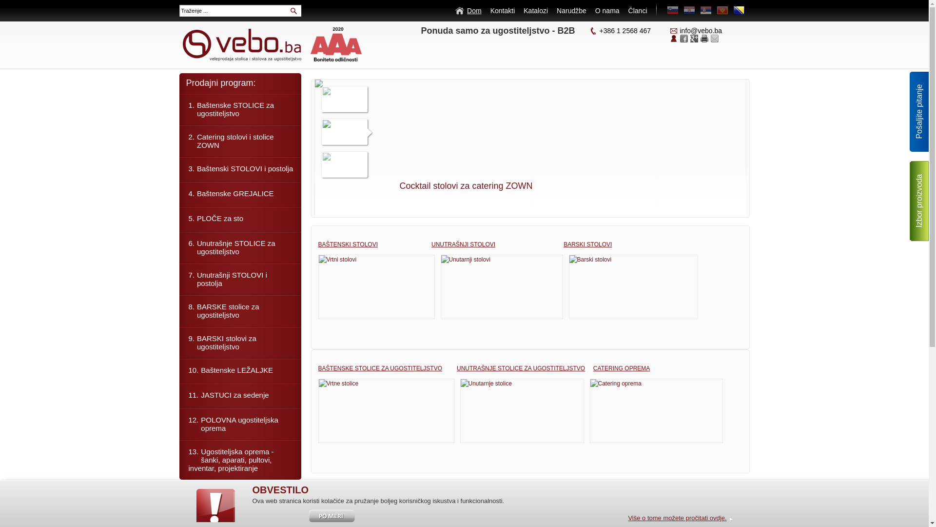 The height and width of the screenshot is (527, 936). I want to click on 11.
JASTUCI za sedenje, so click(240, 395).